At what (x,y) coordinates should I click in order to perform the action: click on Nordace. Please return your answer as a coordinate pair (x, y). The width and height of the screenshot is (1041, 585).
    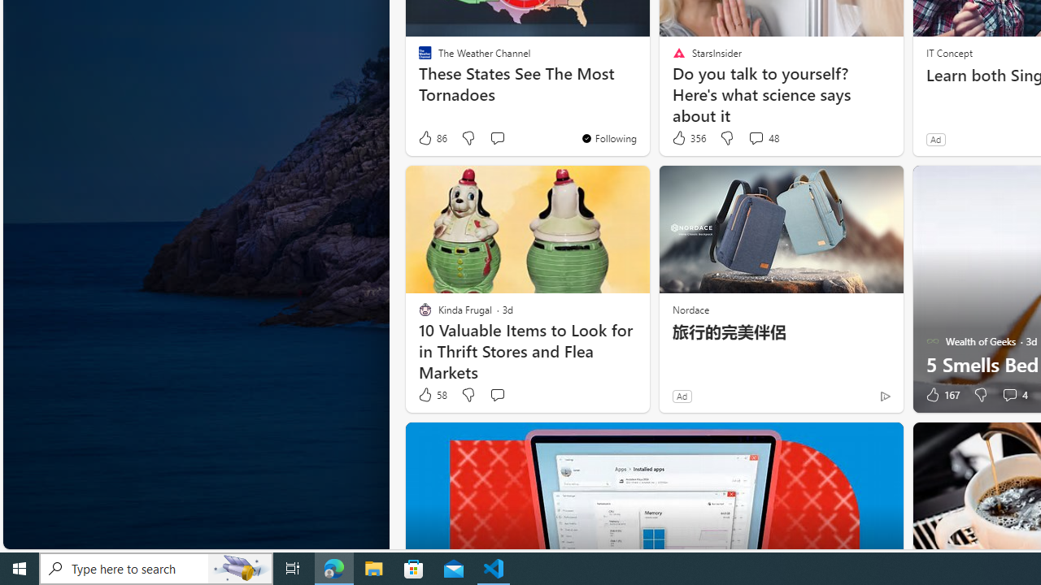
    Looking at the image, I should click on (690, 309).